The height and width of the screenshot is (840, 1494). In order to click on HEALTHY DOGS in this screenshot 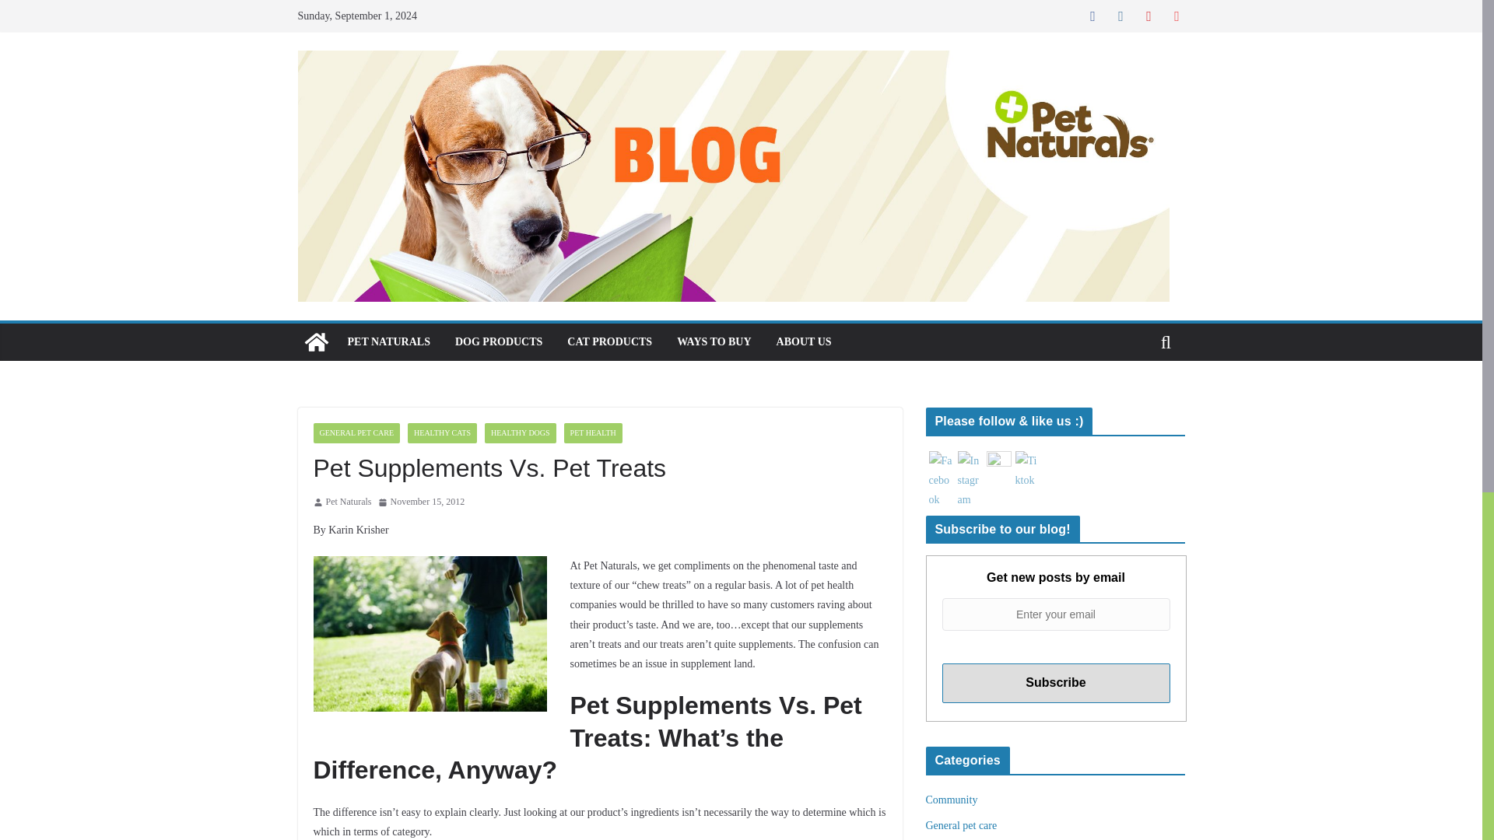, I will do `click(520, 433)`.